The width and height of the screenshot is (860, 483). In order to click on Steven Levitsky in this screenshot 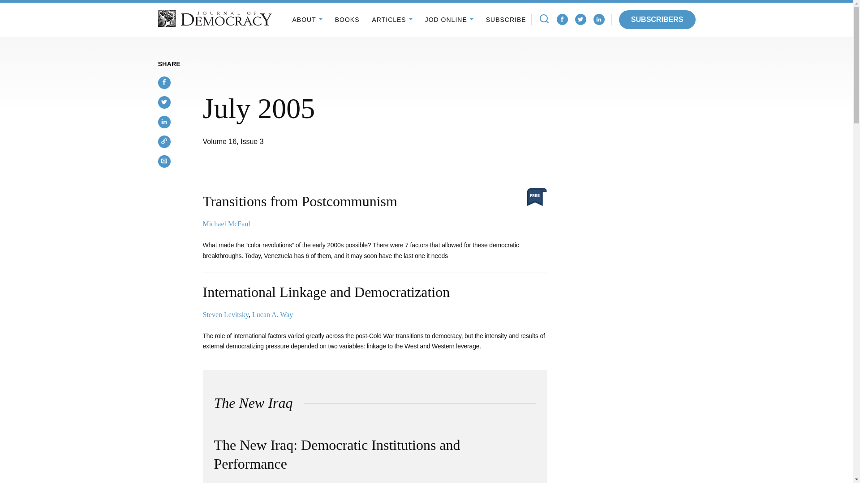, I will do `click(225, 314)`.